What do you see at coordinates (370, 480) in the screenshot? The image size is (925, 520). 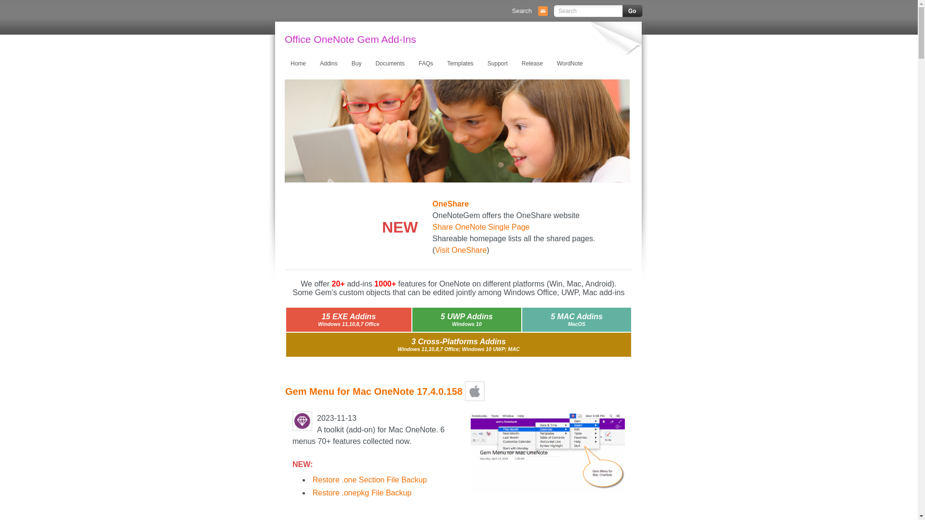 I see `Restore .one Section File Backup` at bounding box center [370, 480].